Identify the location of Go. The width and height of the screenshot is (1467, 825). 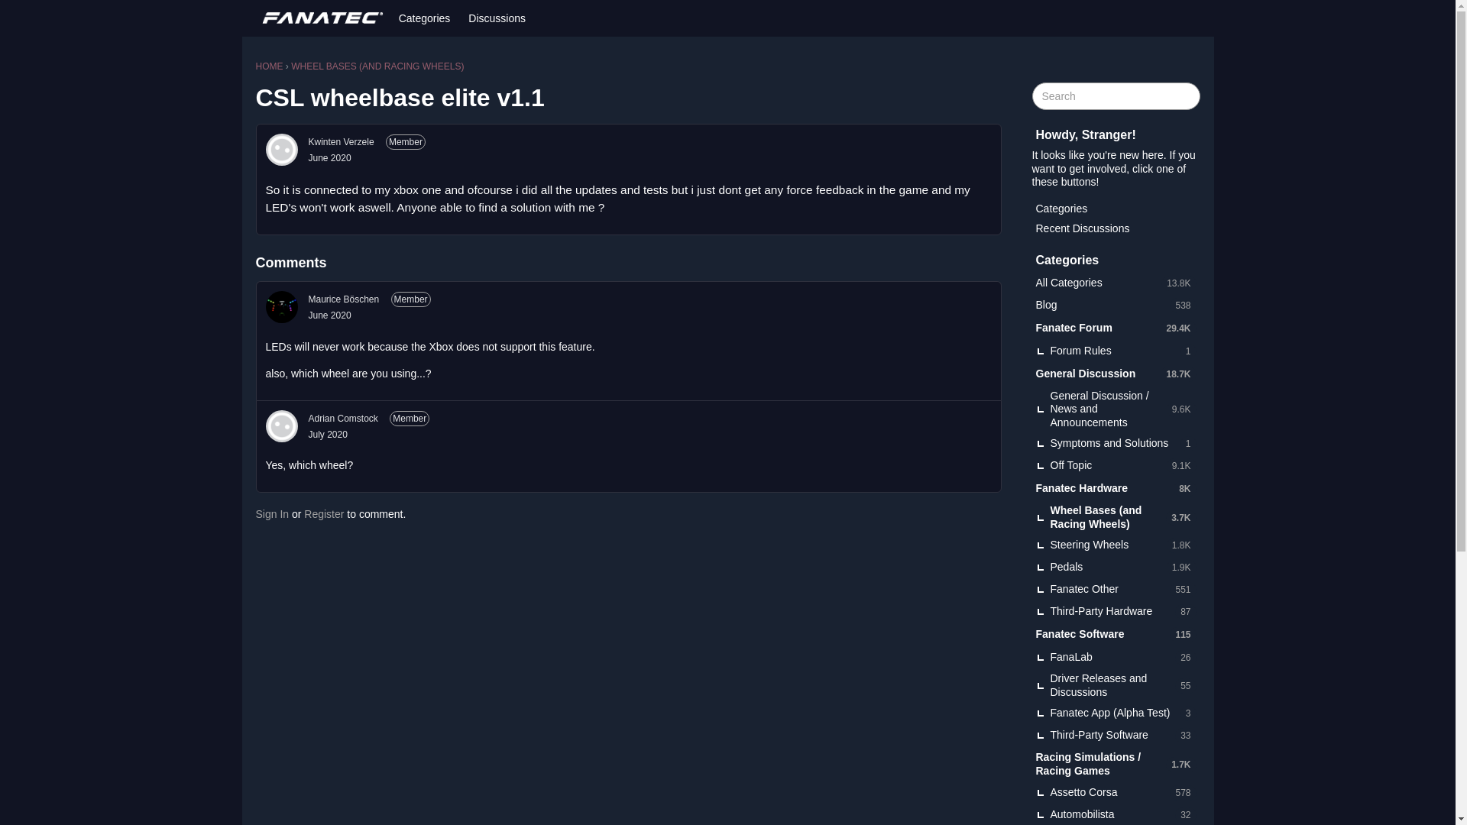
(1186, 96).